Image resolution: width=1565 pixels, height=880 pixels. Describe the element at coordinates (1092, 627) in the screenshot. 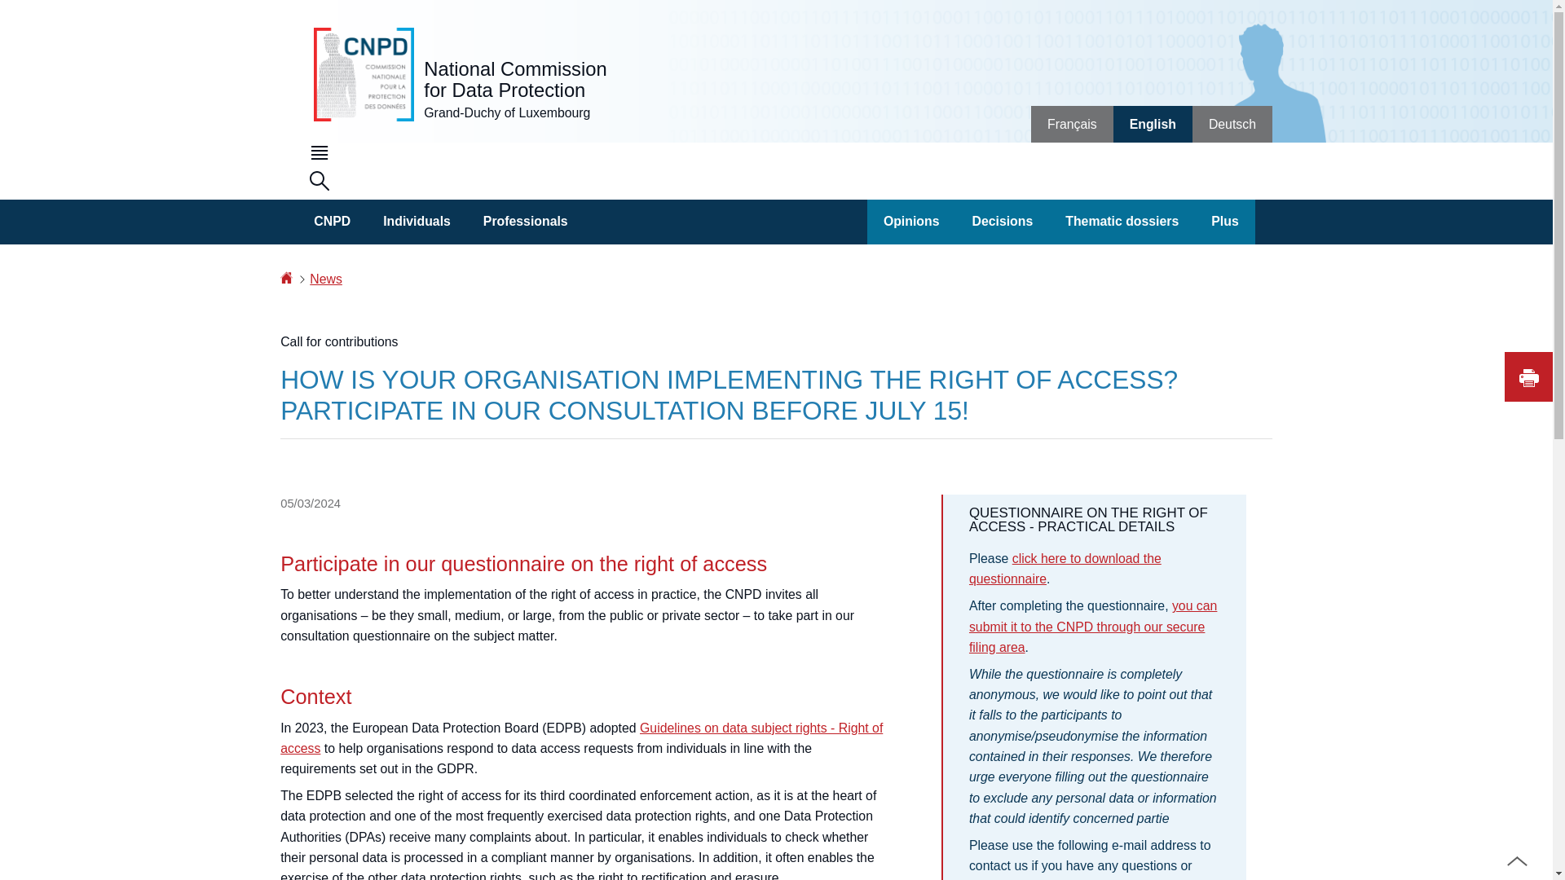

I see `you can submit it to the CNPD through our secure filing area` at that location.